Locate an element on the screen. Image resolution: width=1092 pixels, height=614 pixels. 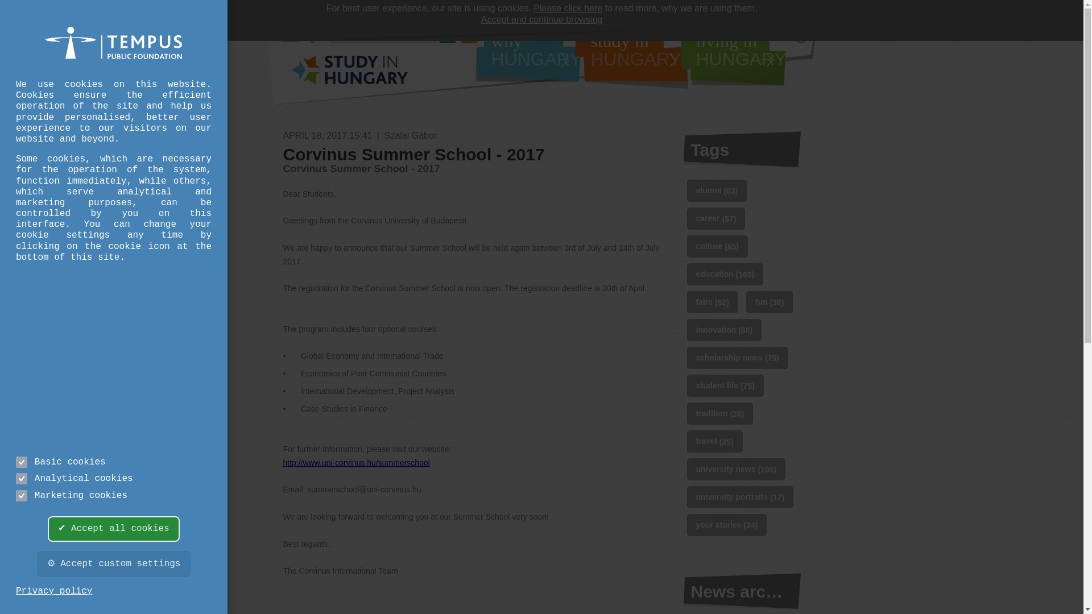
on is located at coordinates (631, 58).